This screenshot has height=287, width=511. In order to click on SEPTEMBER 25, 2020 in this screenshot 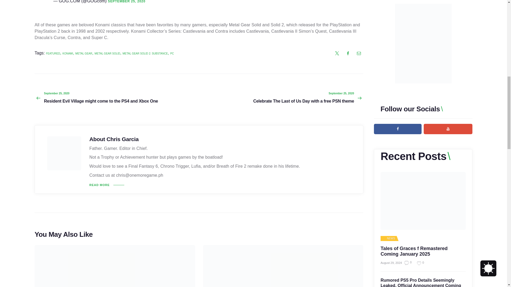, I will do `click(126, 2)`.